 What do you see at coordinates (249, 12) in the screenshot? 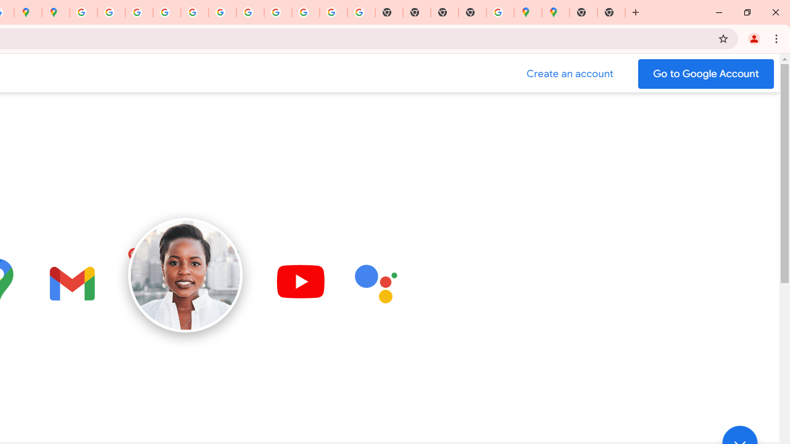
I see `YouTube` at bounding box center [249, 12].